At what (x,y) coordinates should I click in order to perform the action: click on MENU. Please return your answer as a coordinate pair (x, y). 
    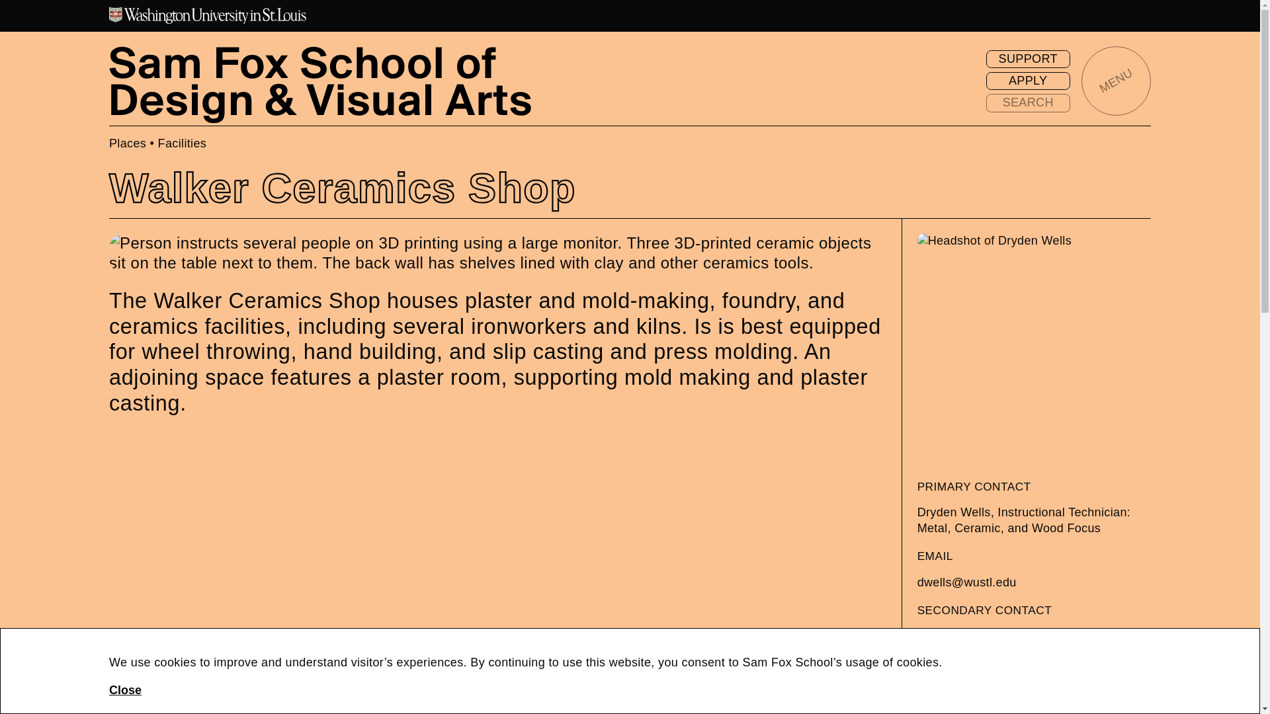
    Looking at the image, I should click on (1116, 81).